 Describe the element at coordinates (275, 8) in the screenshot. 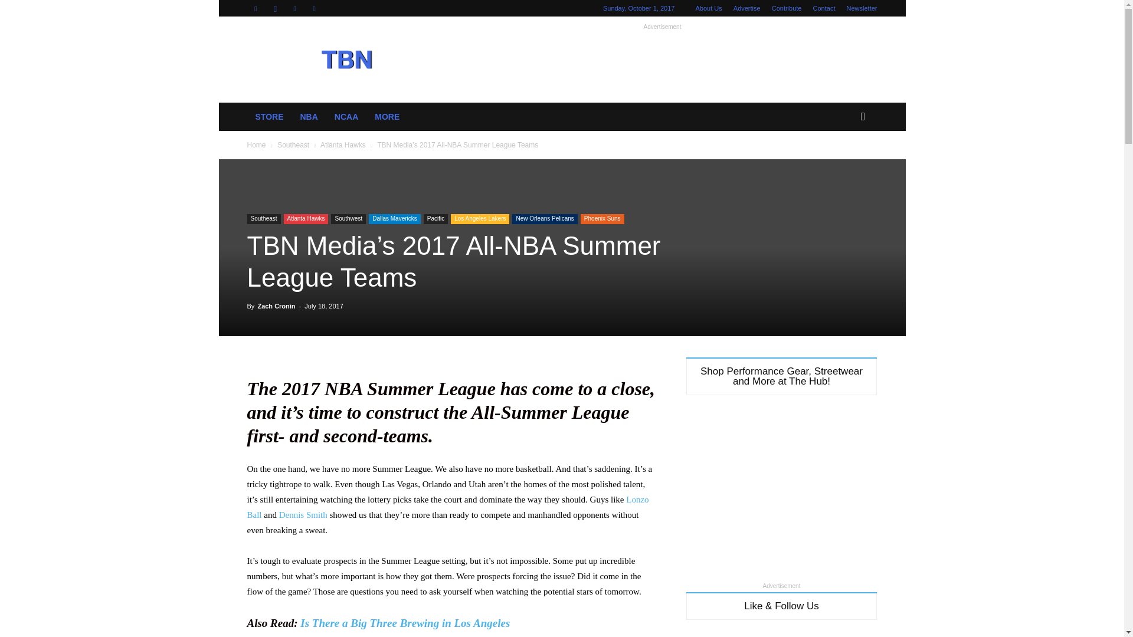

I see `Instagram` at that location.